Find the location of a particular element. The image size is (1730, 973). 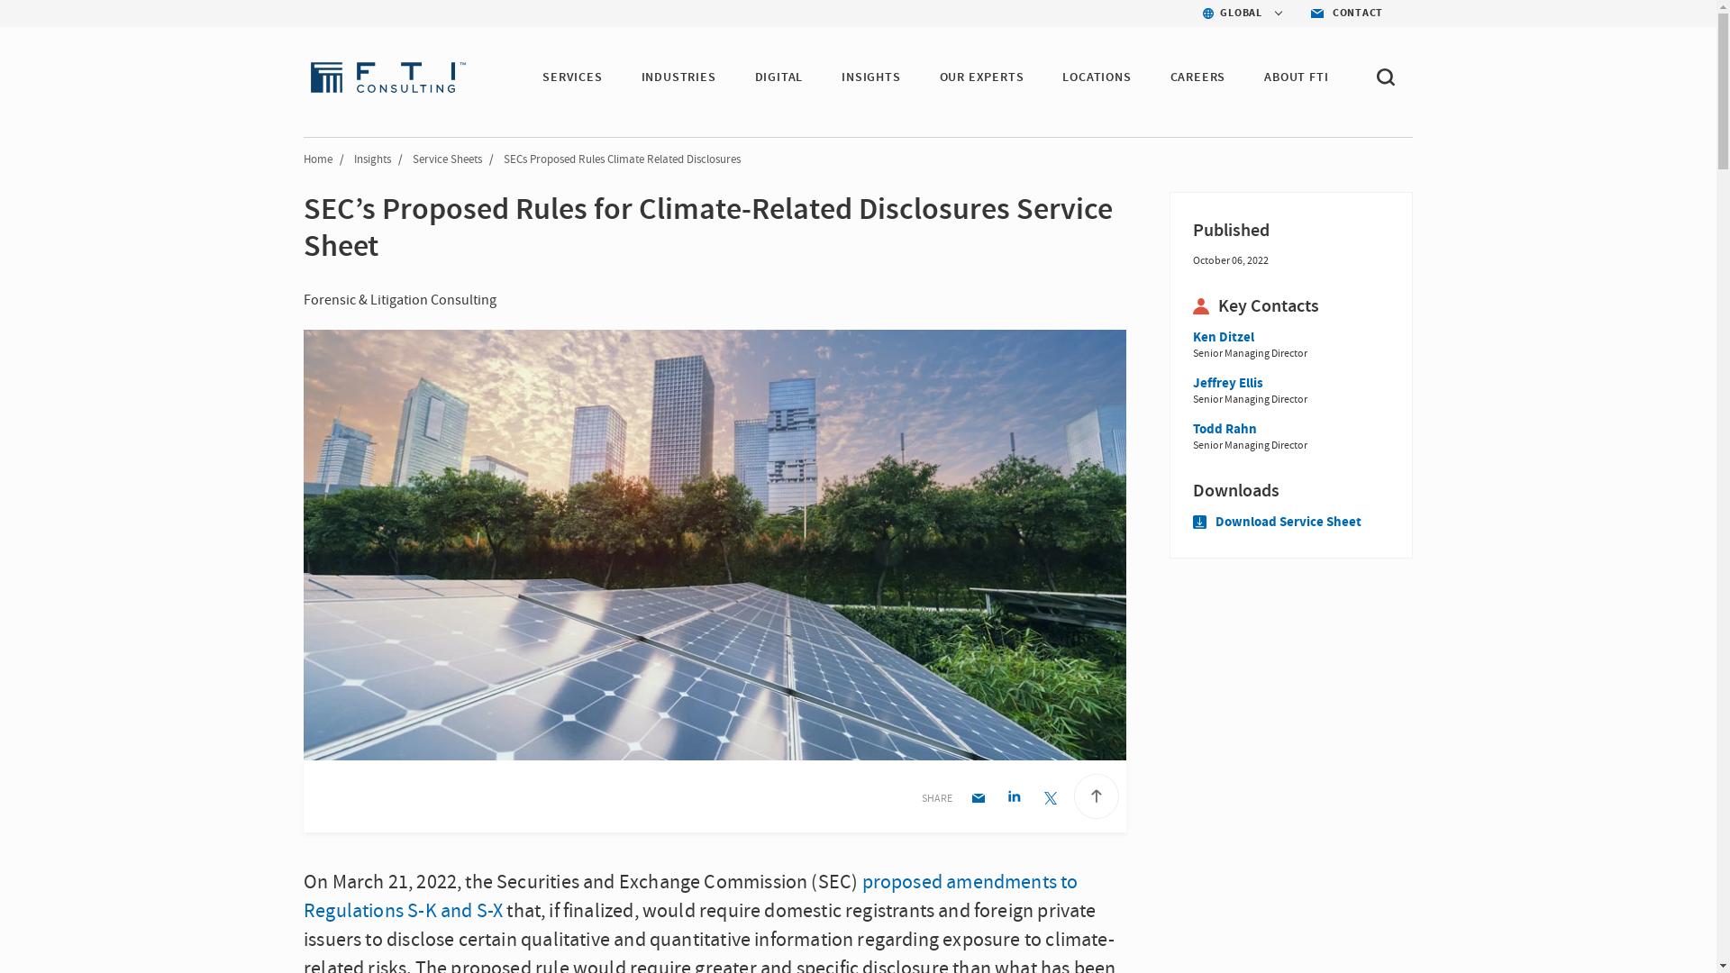

Twitter is located at coordinates (1050, 799).